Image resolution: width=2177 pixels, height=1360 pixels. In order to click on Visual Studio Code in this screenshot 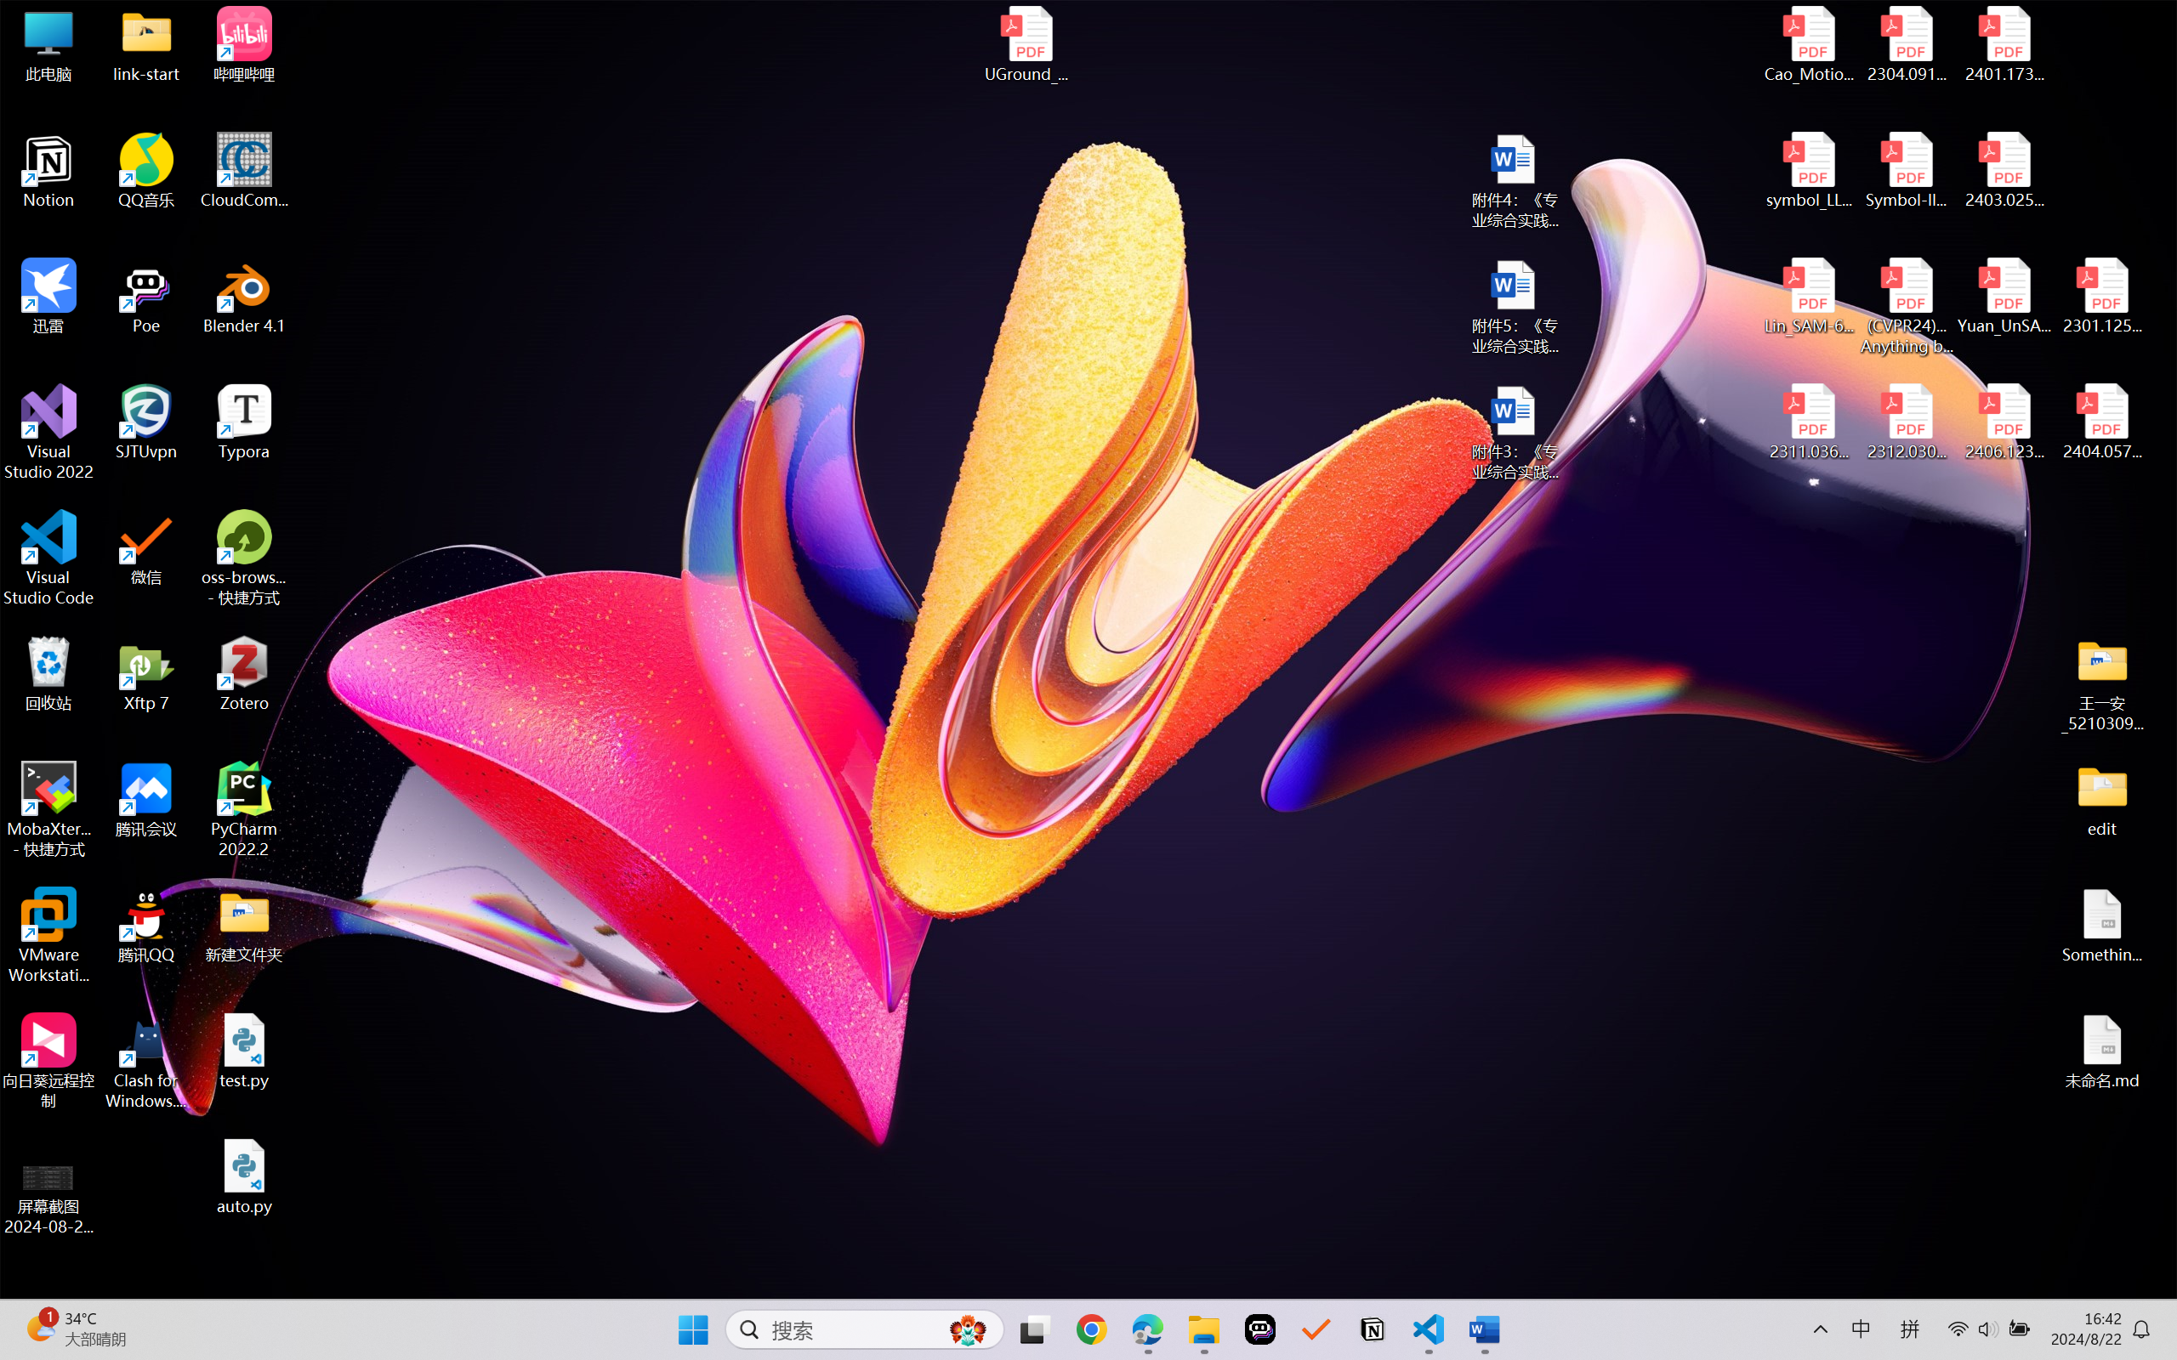, I will do `click(49, 558)`.